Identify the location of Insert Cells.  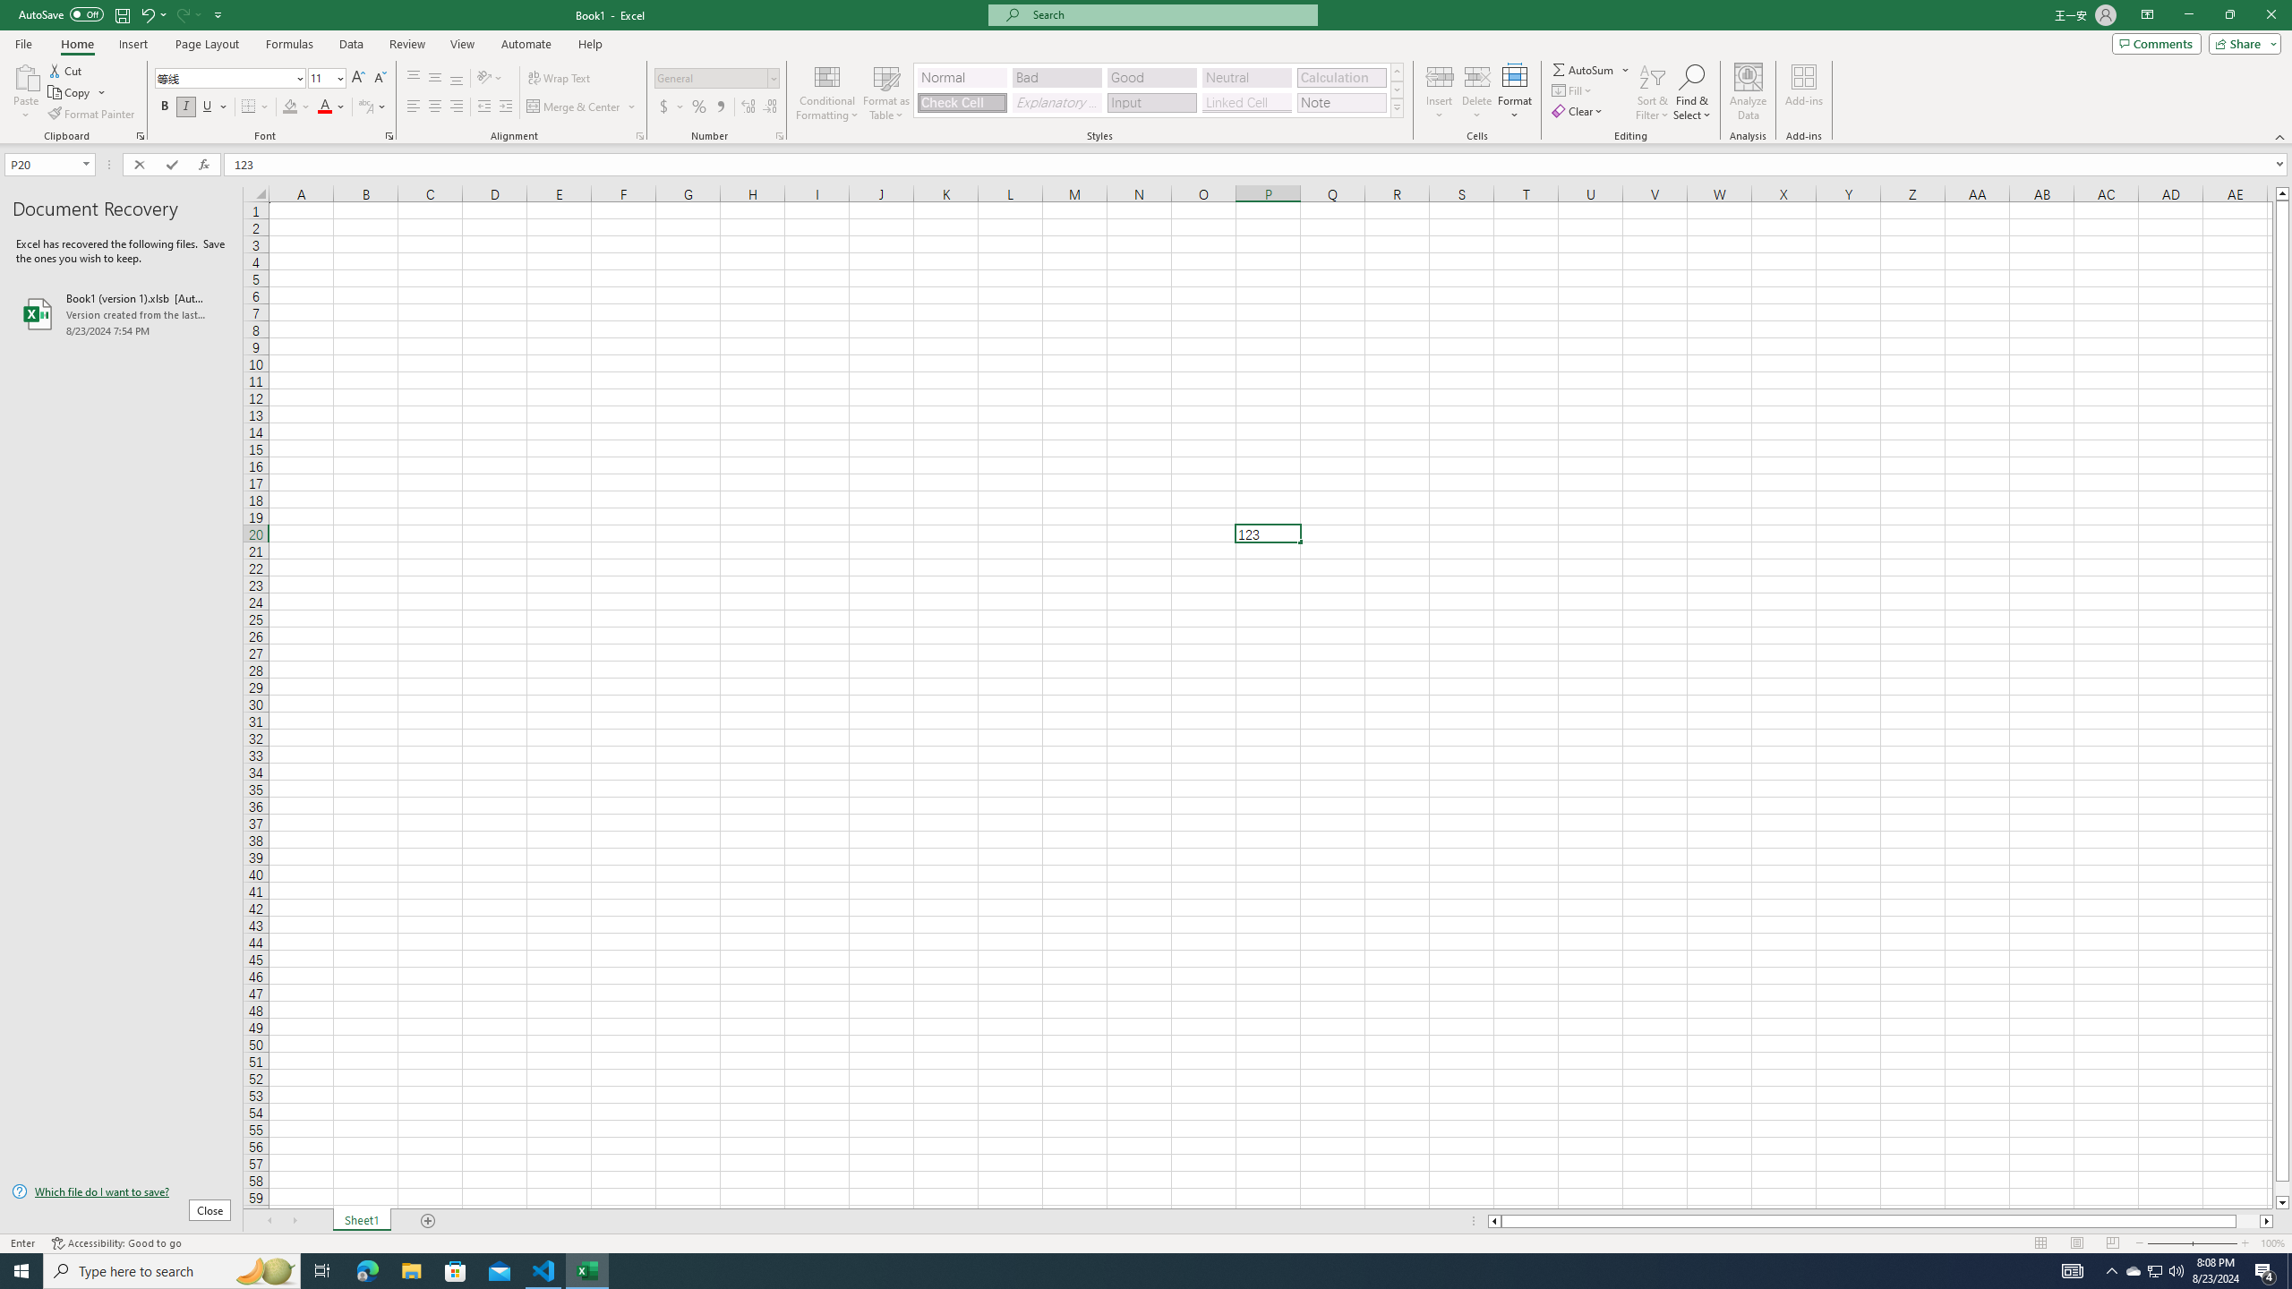
(1440, 76).